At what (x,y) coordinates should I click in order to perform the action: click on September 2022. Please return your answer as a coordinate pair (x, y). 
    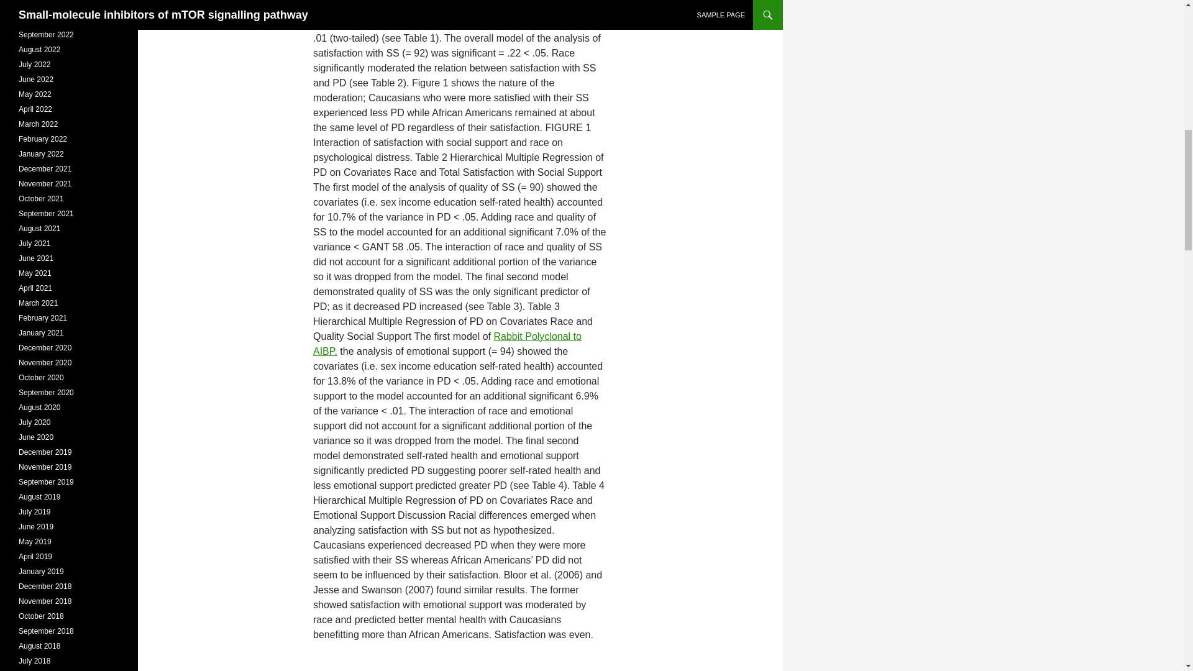
    Looking at the image, I should click on (46, 34).